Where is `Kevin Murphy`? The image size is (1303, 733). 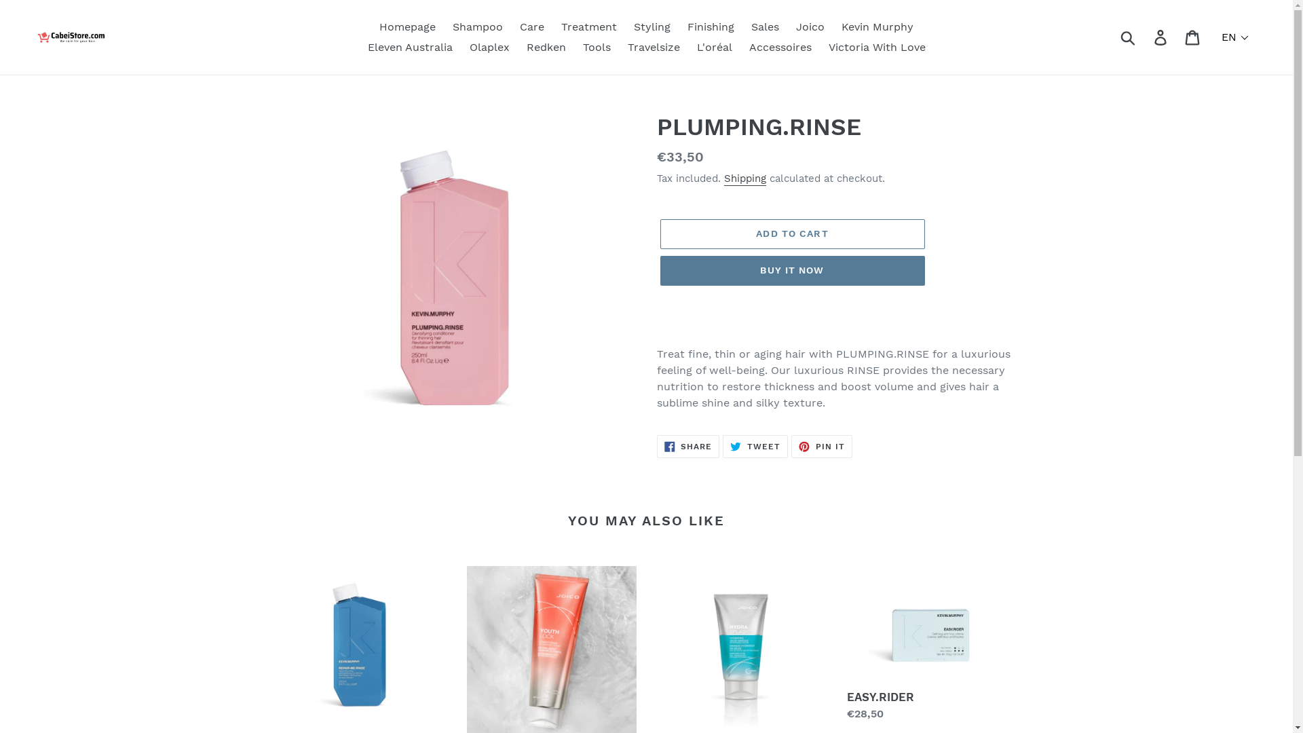
Kevin Murphy is located at coordinates (877, 27).